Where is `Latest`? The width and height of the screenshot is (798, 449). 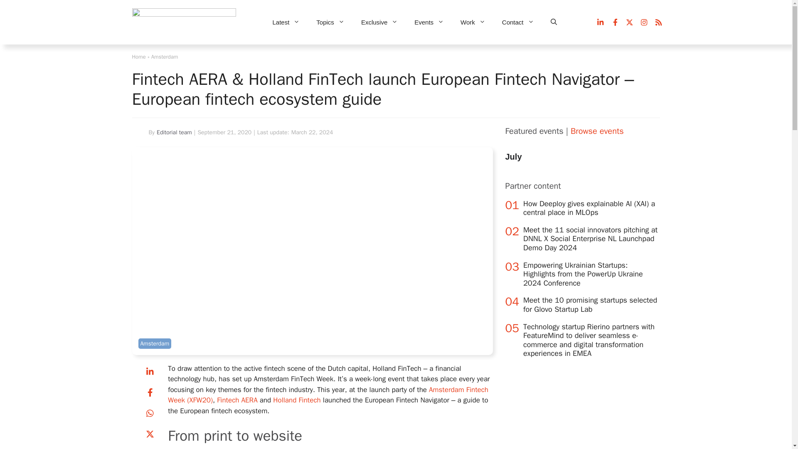 Latest is located at coordinates (286, 22).